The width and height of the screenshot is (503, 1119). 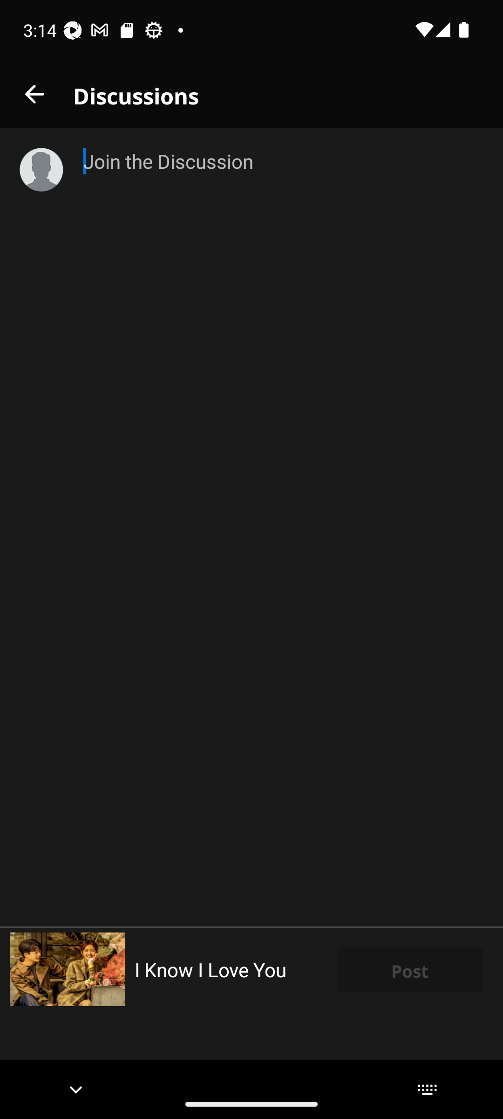 What do you see at coordinates (34, 94) in the screenshot?
I see `close_button` at bounding box center [34, 94].